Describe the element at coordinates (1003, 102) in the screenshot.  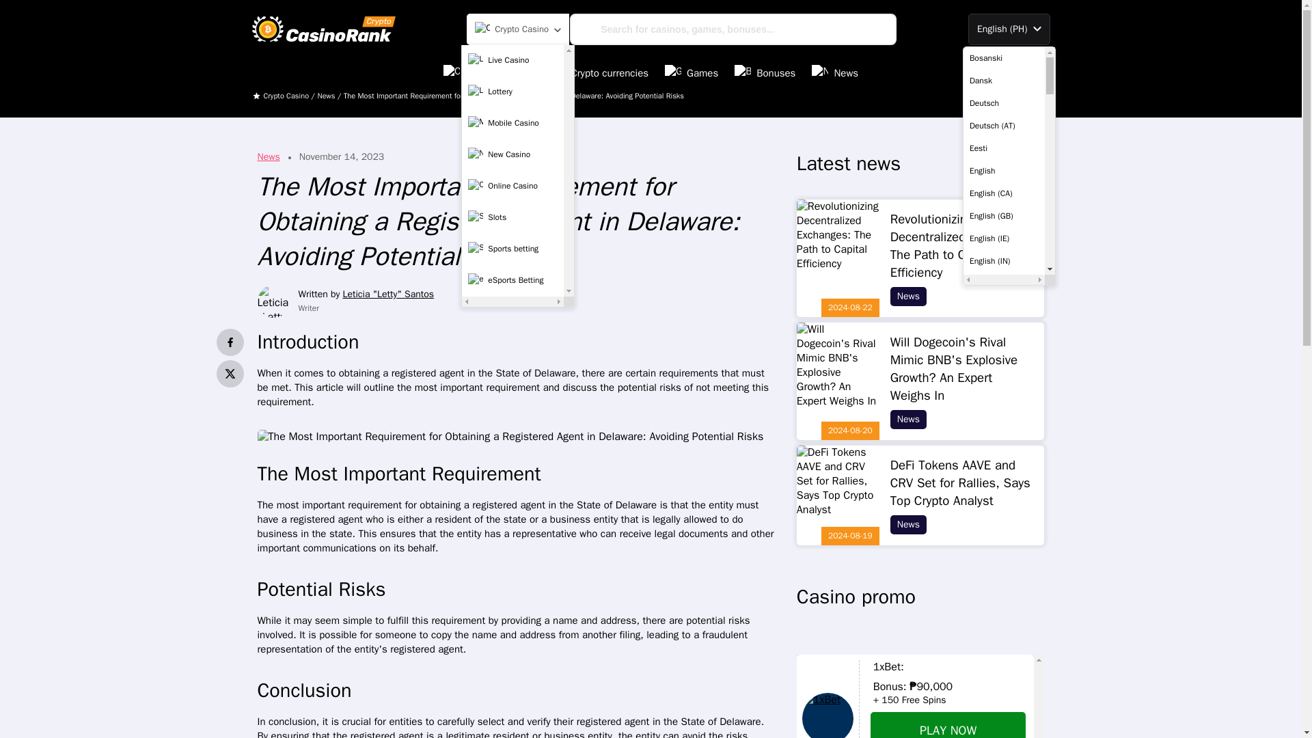
I see `Deutsch` at that location.